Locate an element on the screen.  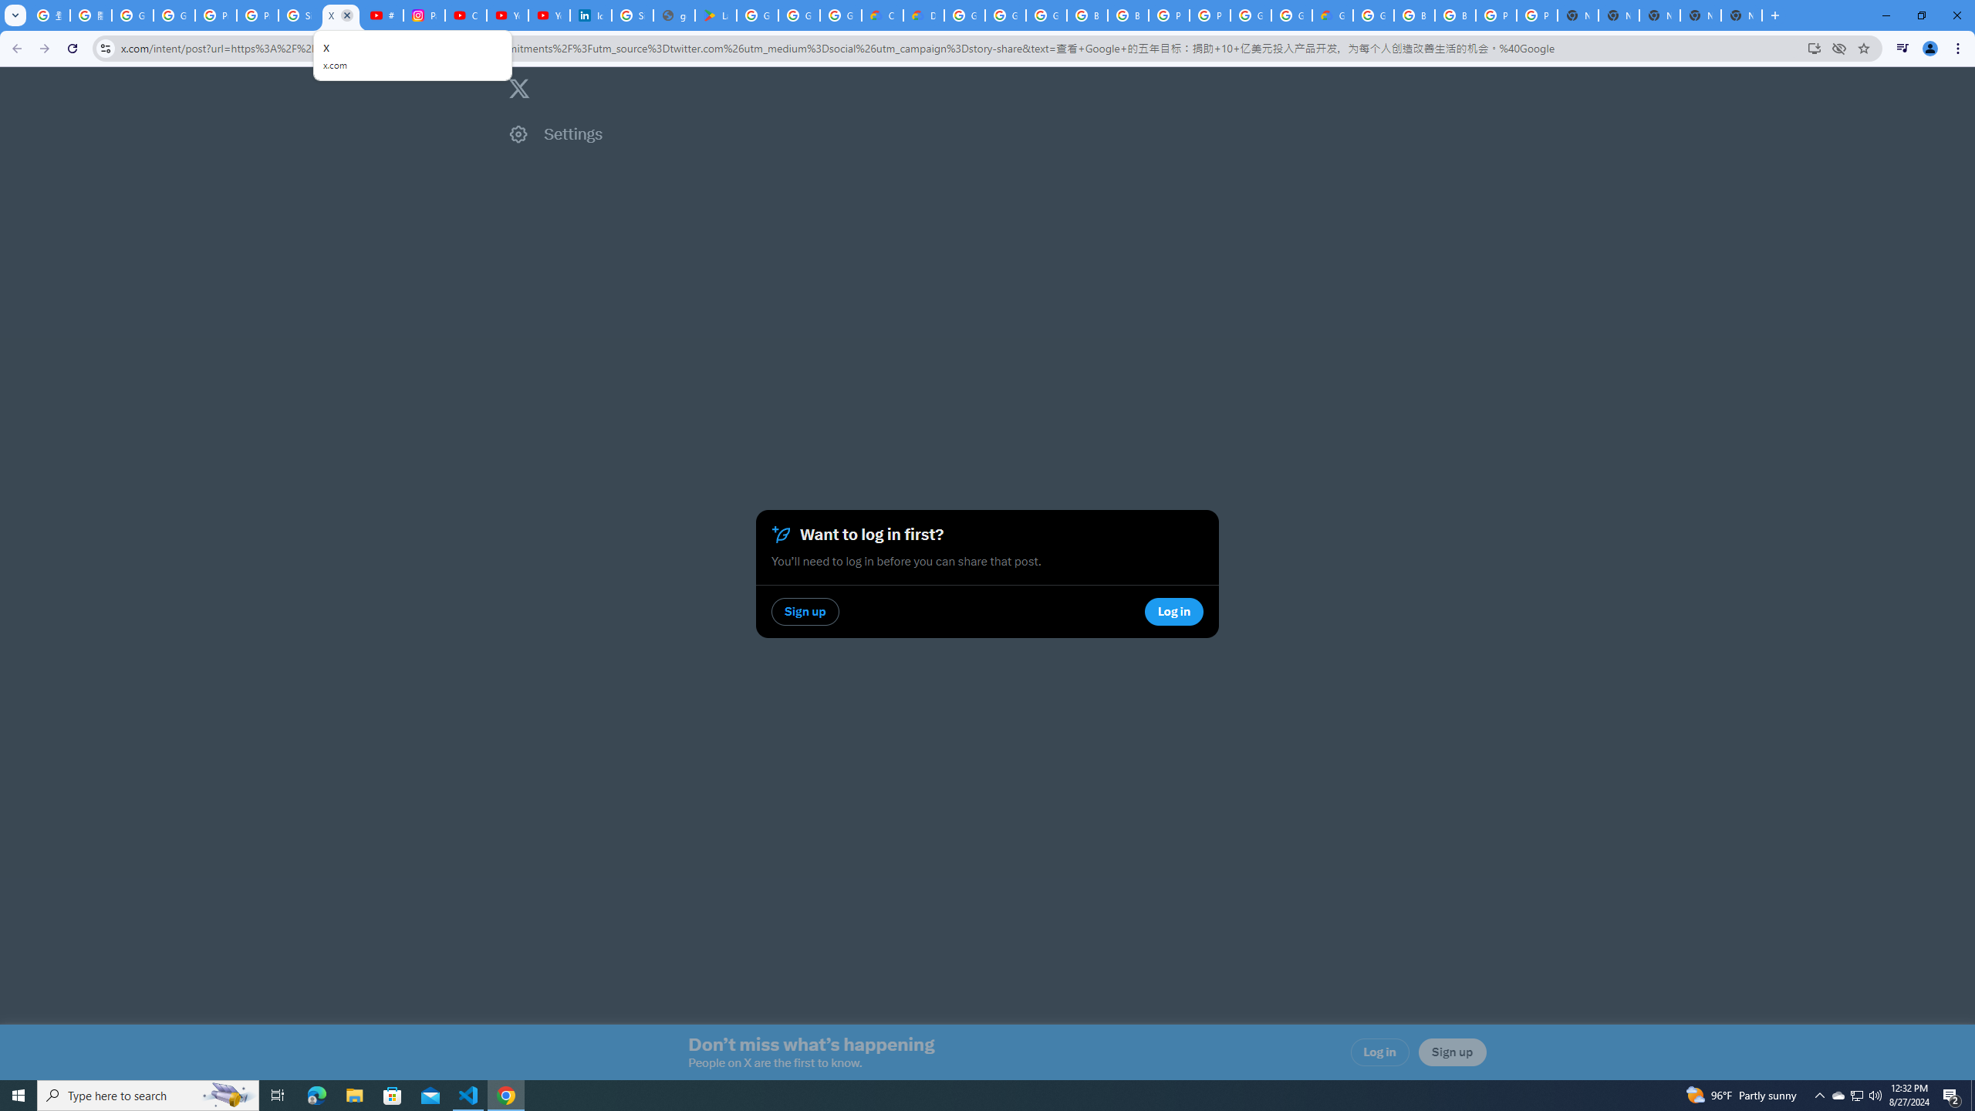
Browse Chrome as a guest - Computer - Google Chrome Help is located at coordinates (1127, 15).